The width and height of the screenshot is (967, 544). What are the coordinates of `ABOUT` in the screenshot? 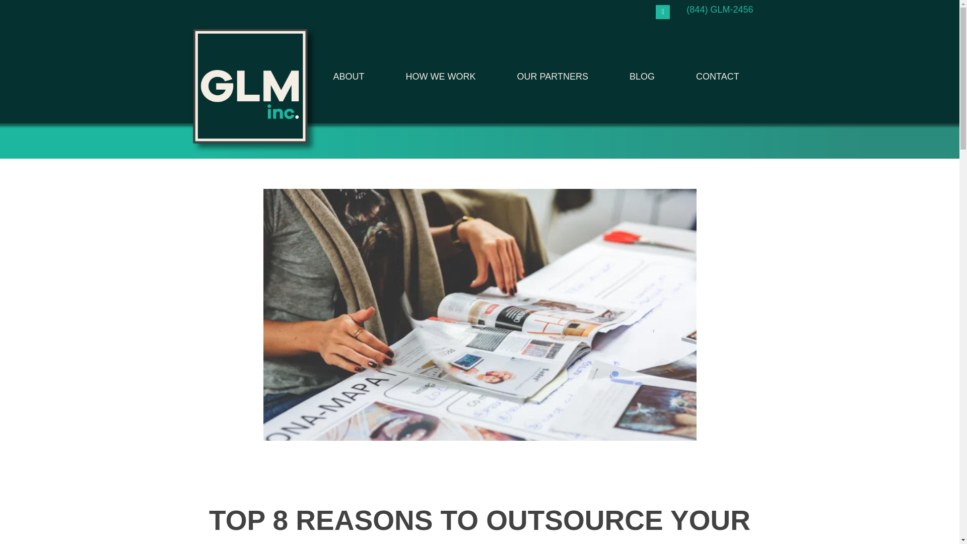 It's located at (349, 77).